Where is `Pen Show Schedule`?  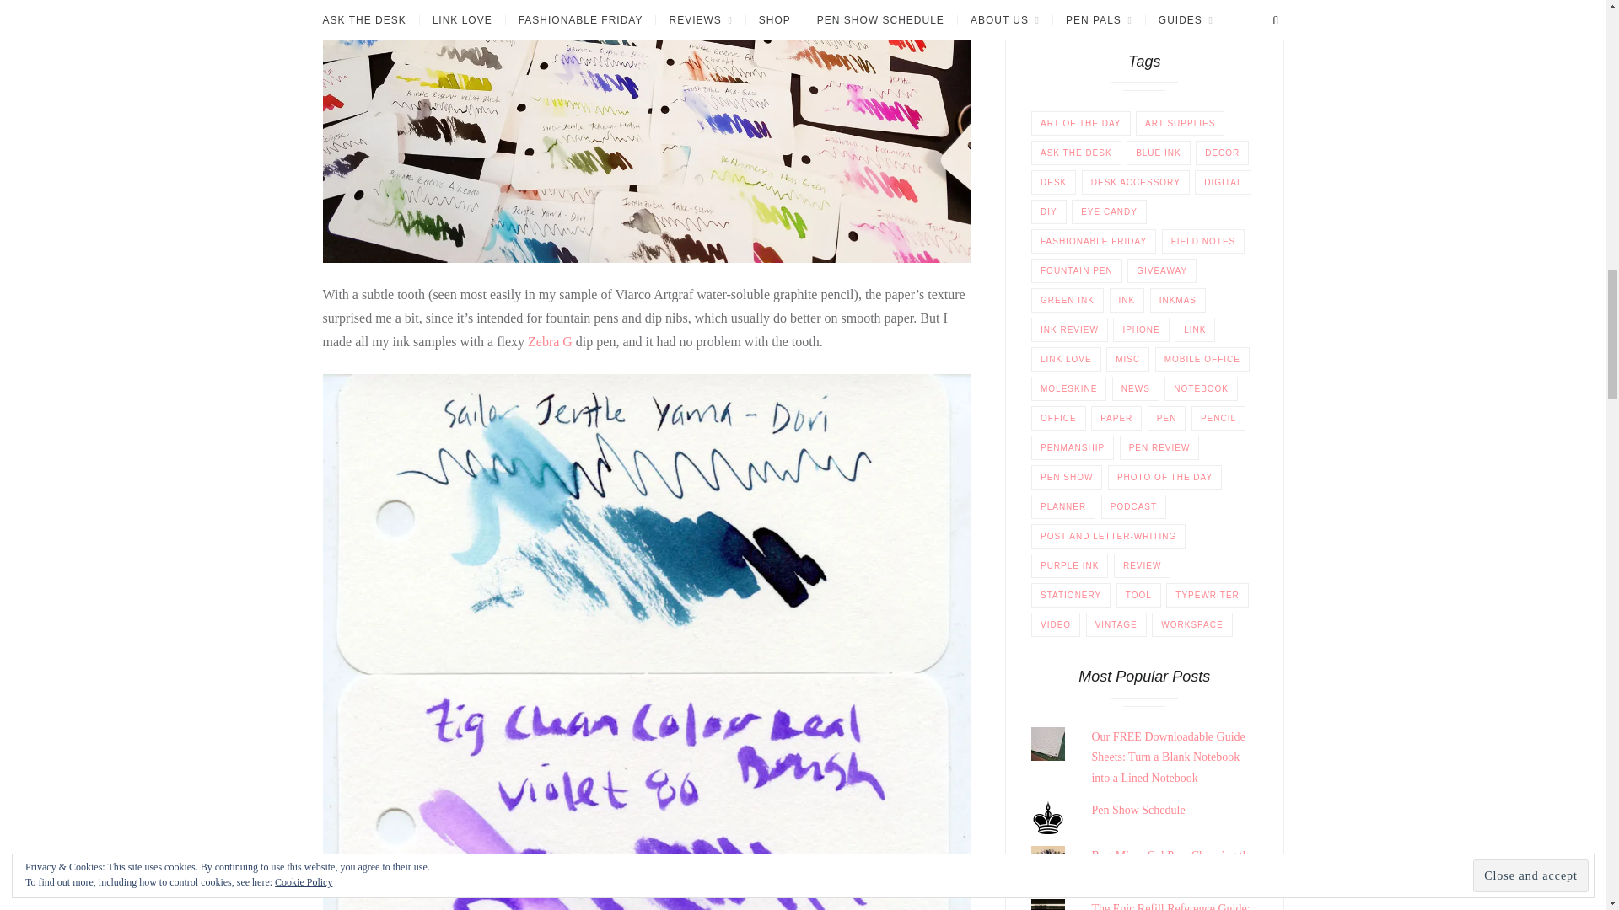
Pen Show Schedule is located at coordinates (1138, 809).